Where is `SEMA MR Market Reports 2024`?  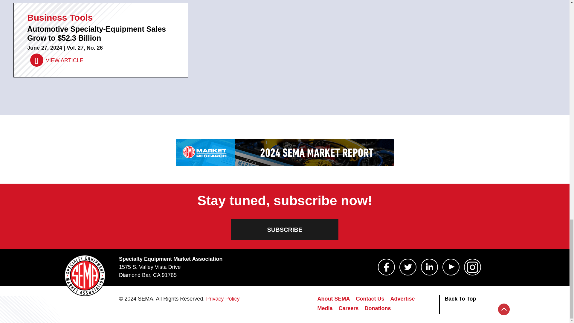 SEMA MR Market Reports 2024 is located at coordinates (284, 152).